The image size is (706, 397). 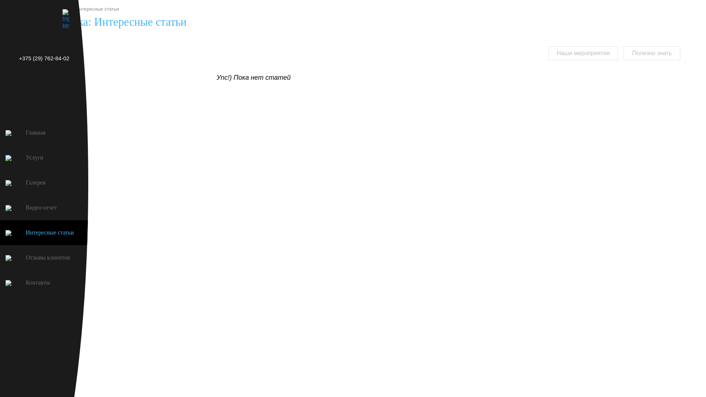 I want to click on +375 (29) 762-84-02, so click(x=44, y=58).